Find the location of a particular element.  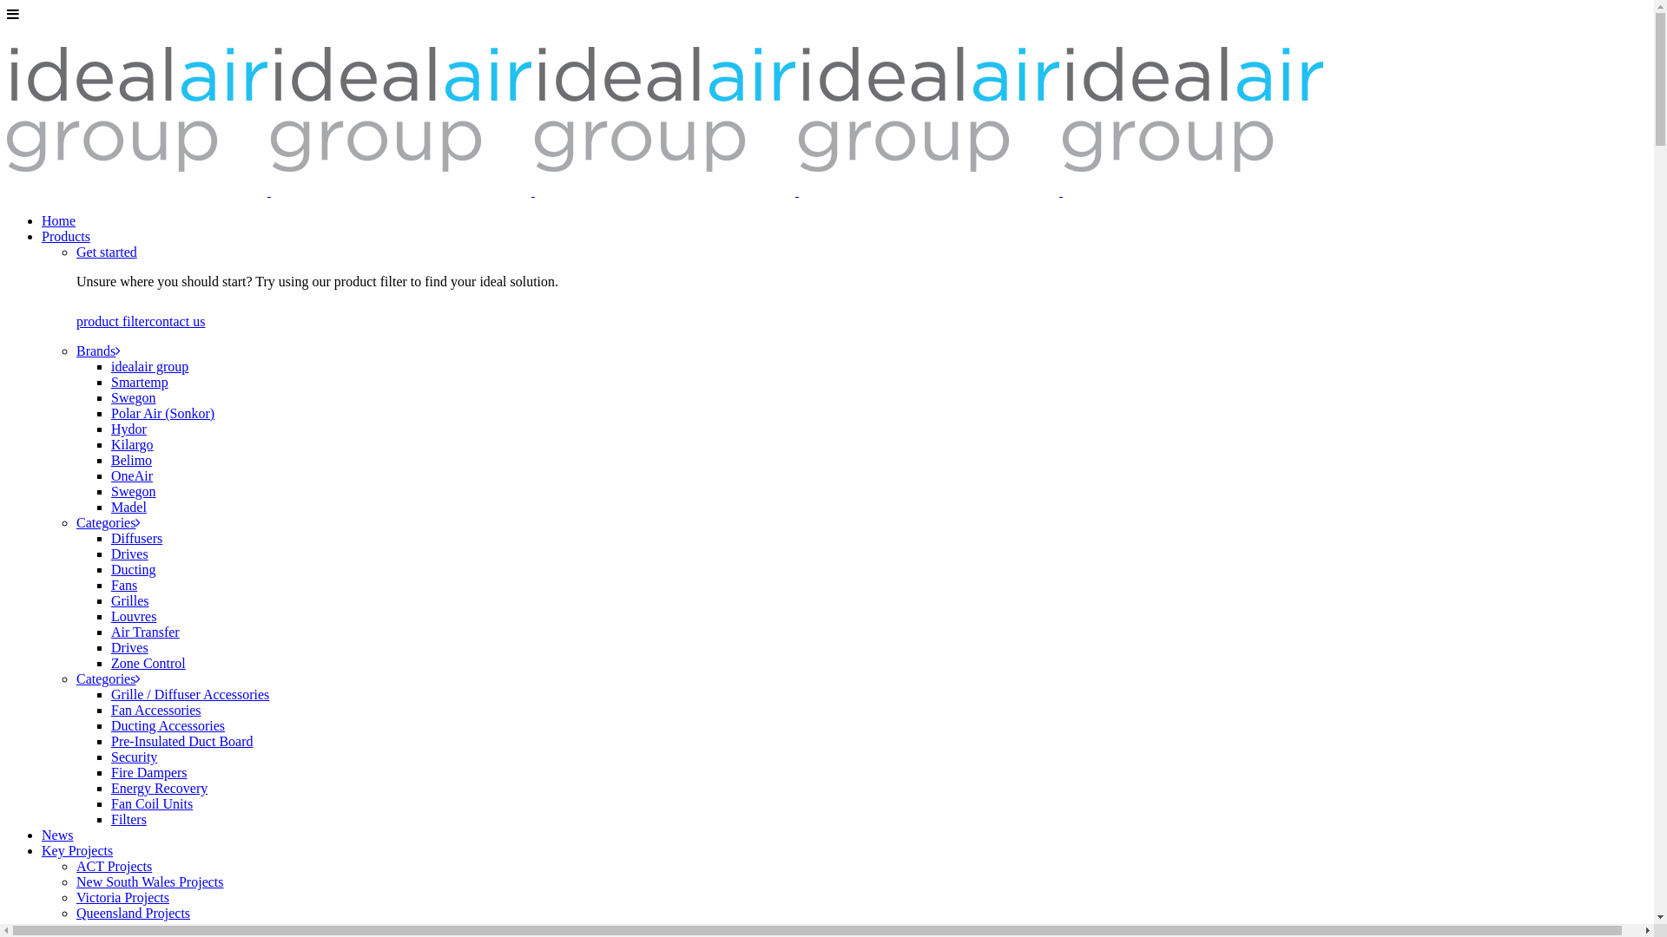

Madel is located at coordinates (128, 507).